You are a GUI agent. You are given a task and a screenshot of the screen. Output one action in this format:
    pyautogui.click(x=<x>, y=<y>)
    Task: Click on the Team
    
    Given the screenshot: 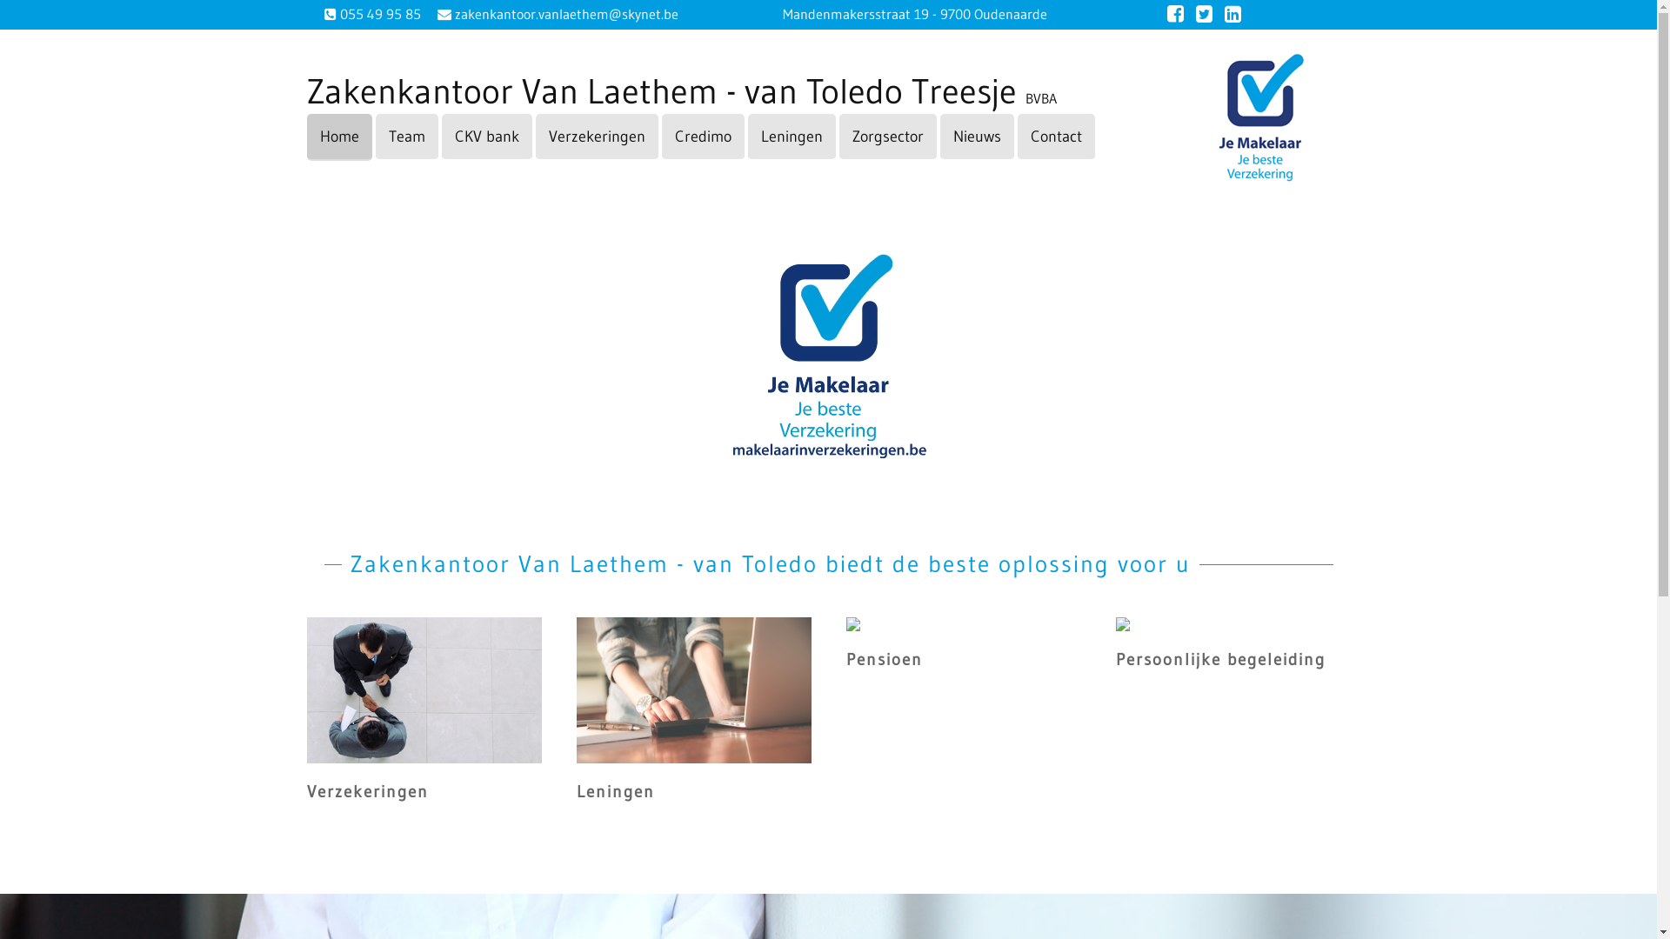 What is the action you would take?
    pyautogui.click(x=407, y=137)
    